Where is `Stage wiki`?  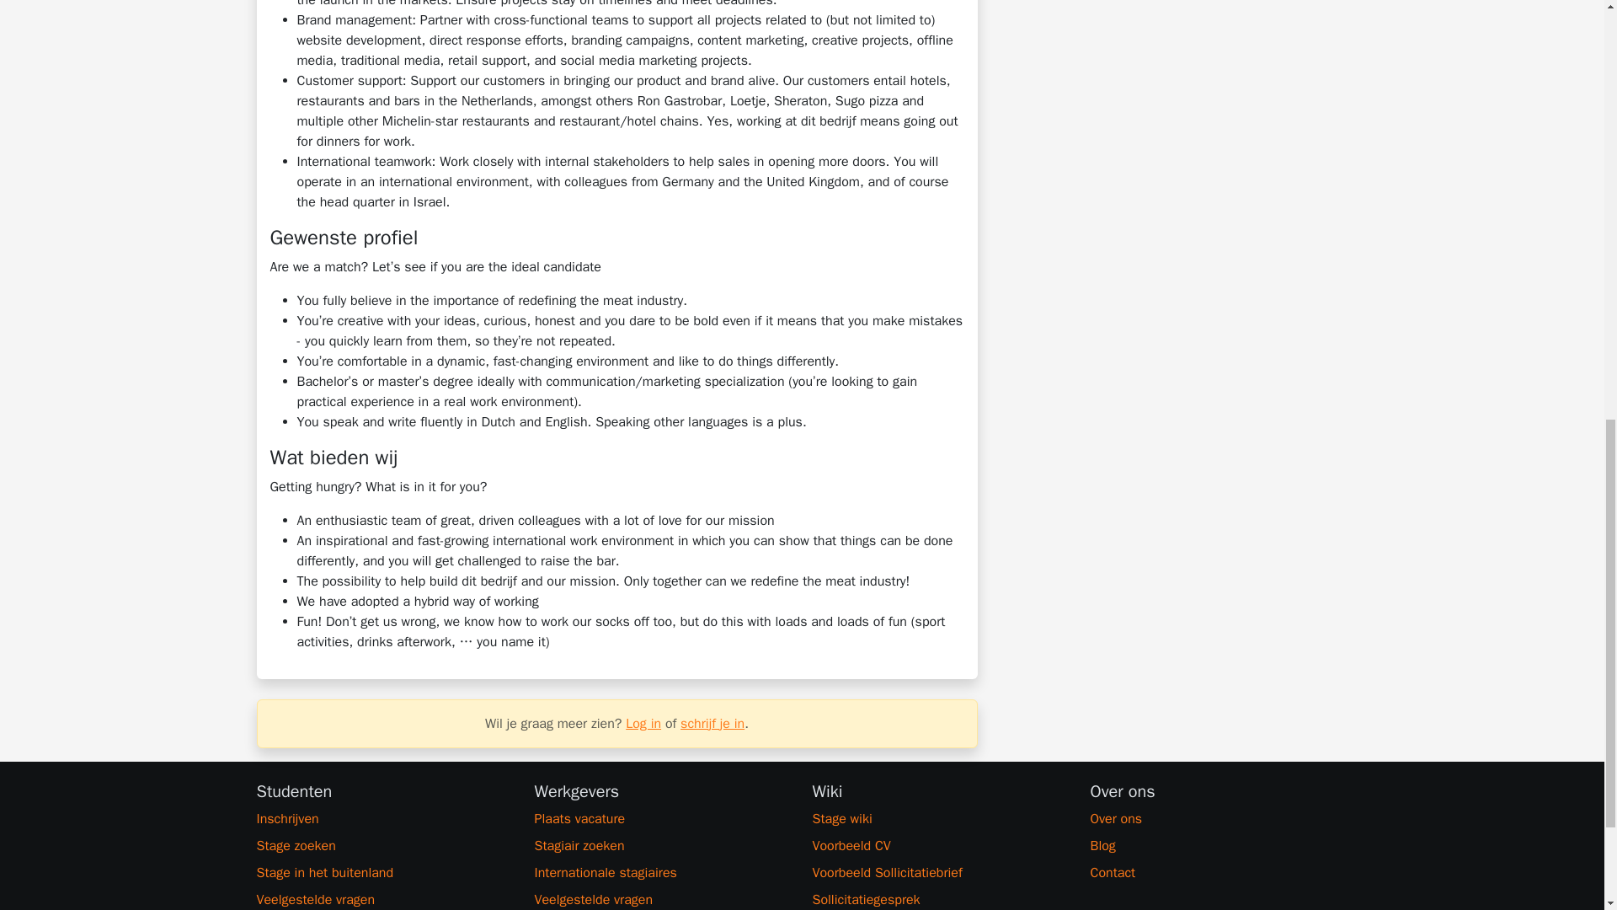 Stage wiki is located at coordinates (940, 819).